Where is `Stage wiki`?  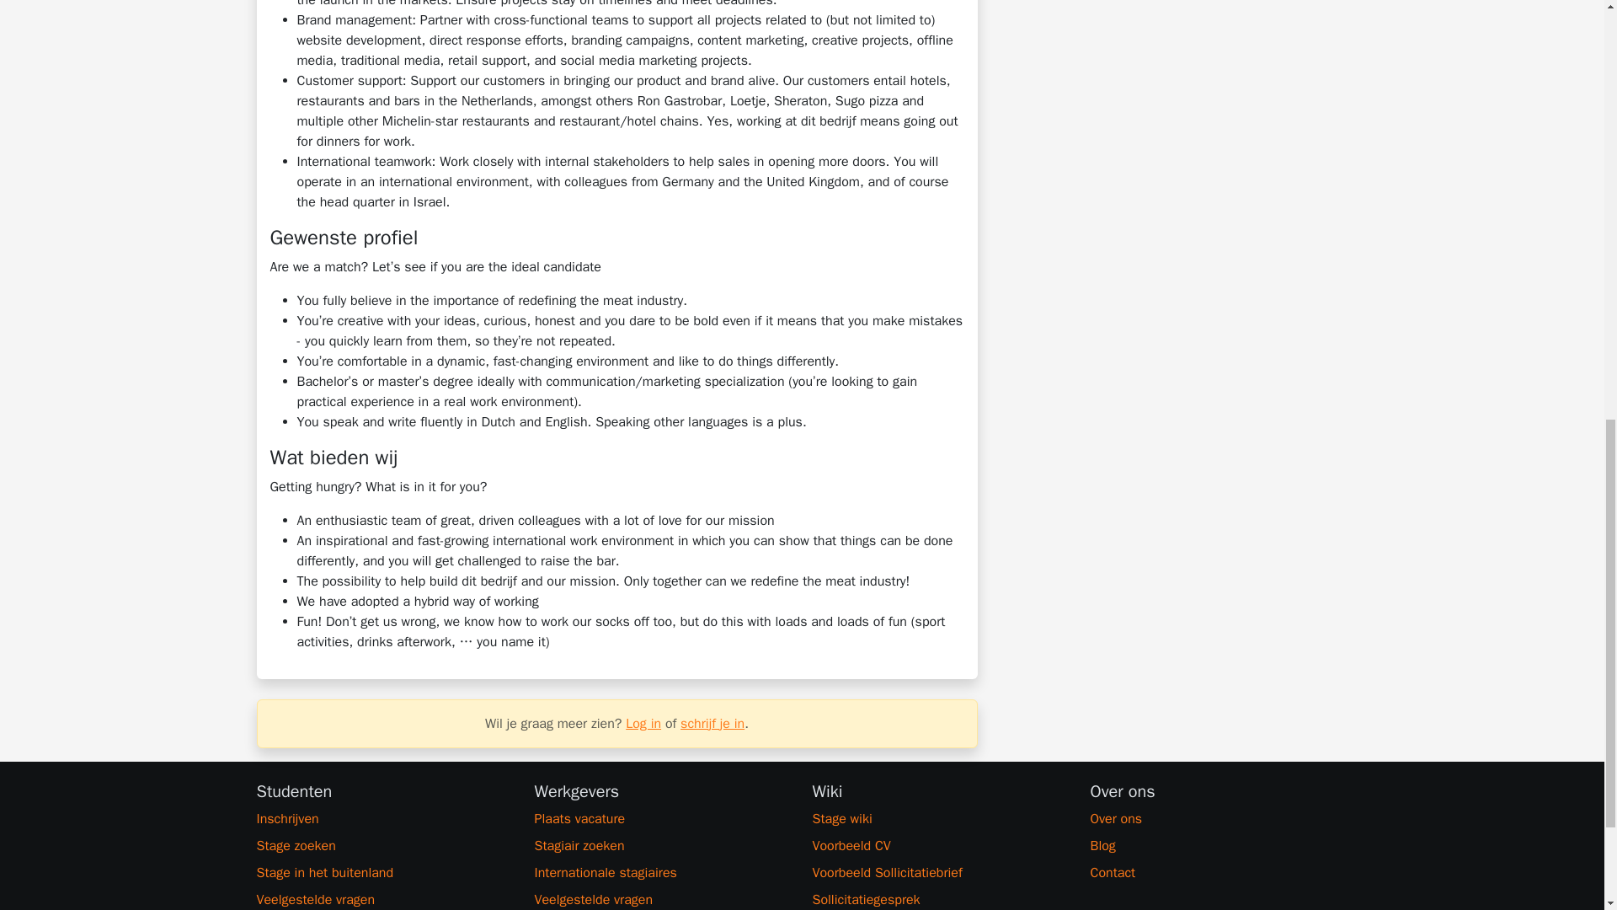 Stage wiki is located at coordinates (940, 819).